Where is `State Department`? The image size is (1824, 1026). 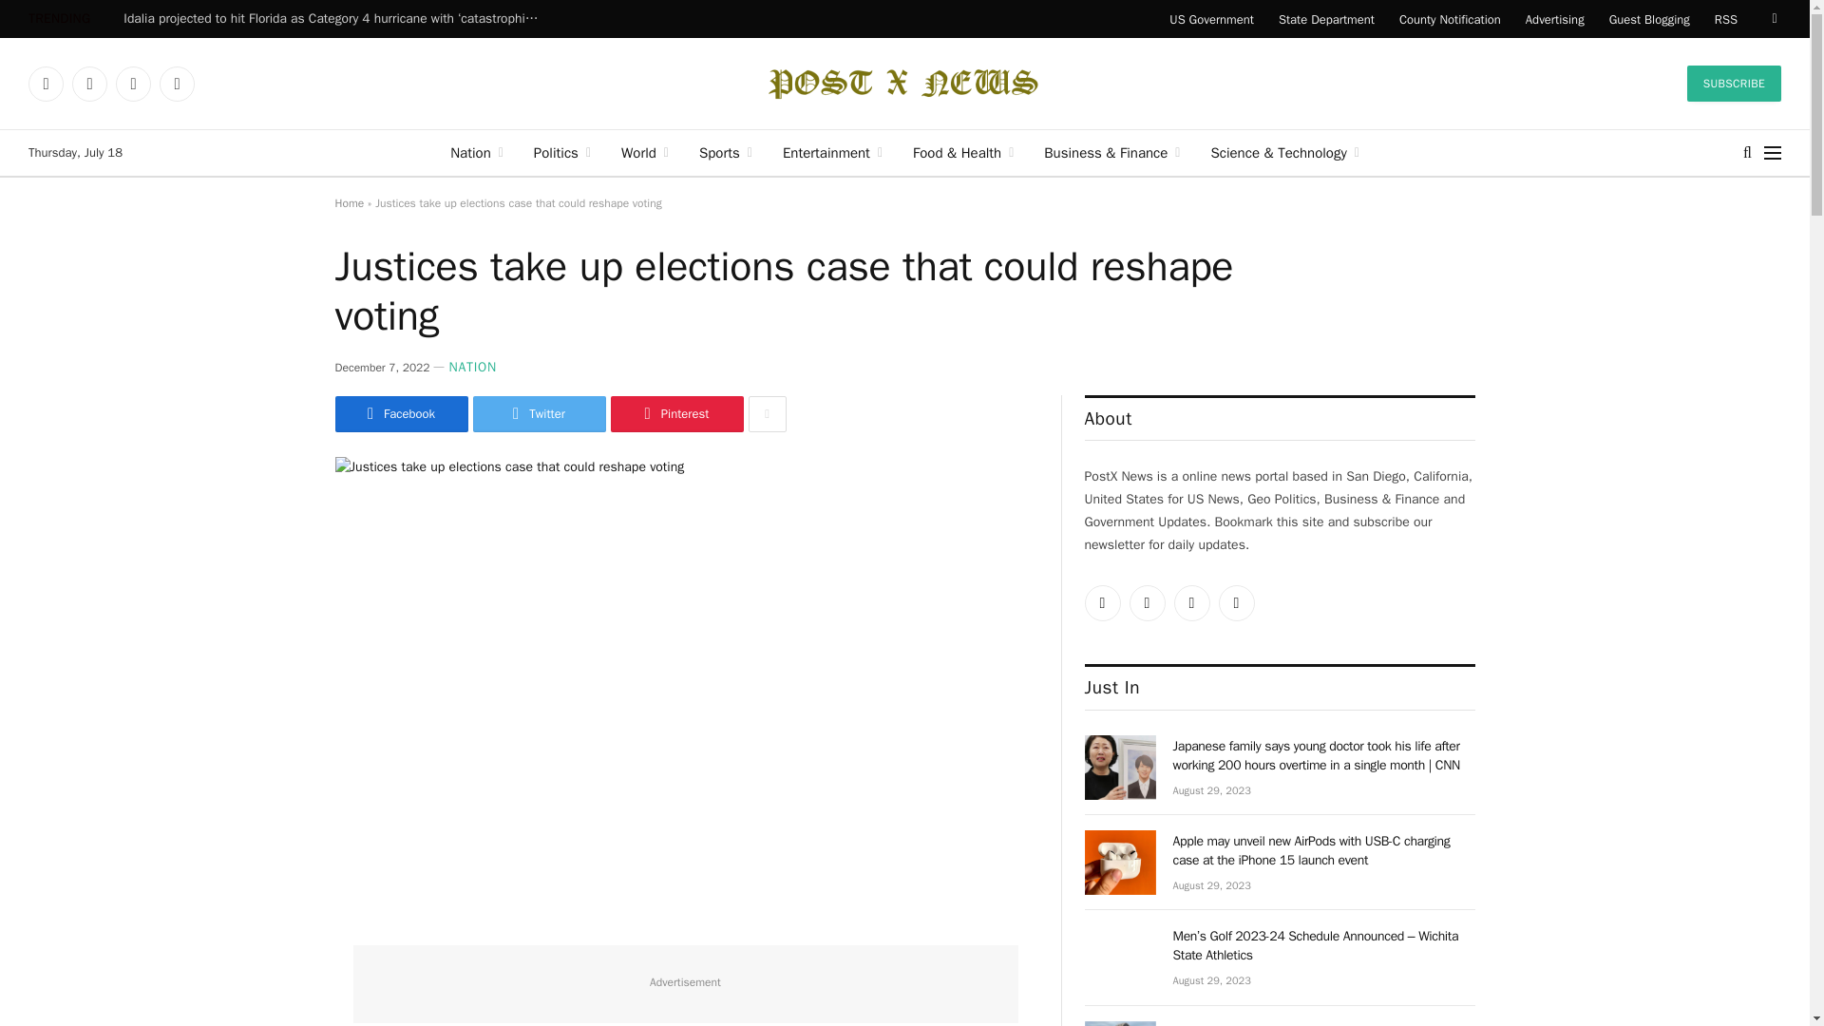
State Department is located at coordinates (1326, 19).